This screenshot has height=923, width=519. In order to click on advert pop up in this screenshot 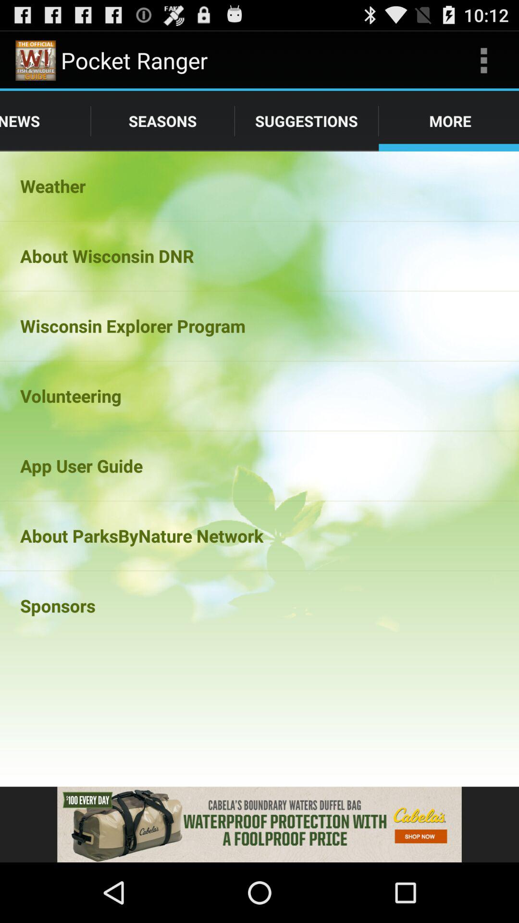, I will do `click(259, 824)`.